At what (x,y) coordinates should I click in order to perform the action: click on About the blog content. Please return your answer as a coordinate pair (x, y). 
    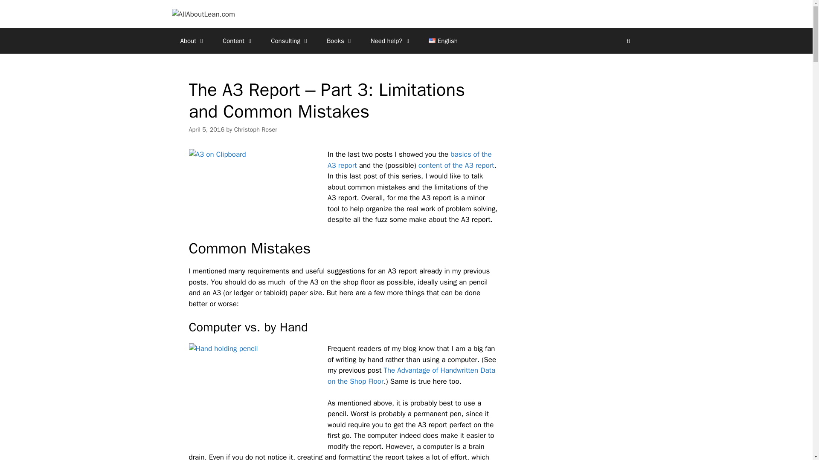
    Looking at the image, I should click on (192, 41).